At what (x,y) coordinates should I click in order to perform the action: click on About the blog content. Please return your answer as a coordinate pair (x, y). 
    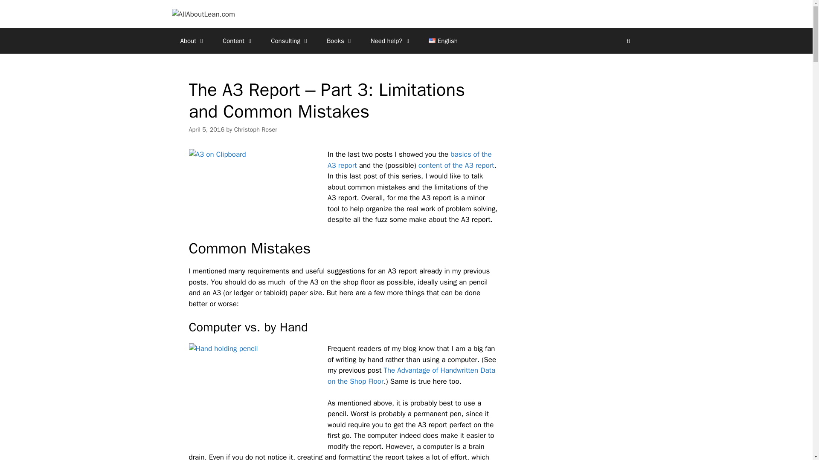
    Looking at the image, I should click on (192, 41).